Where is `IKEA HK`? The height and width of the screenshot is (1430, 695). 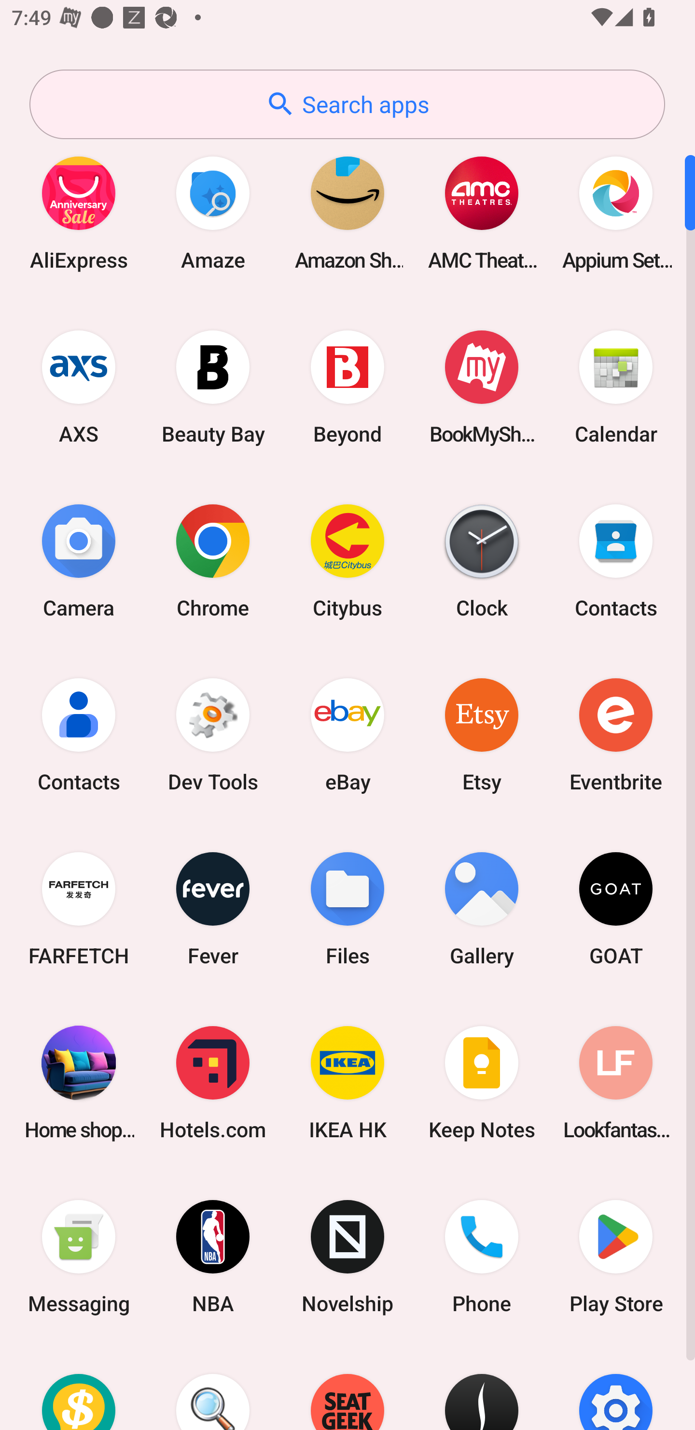 IKEA HK is located at coordinates (347, 1082).